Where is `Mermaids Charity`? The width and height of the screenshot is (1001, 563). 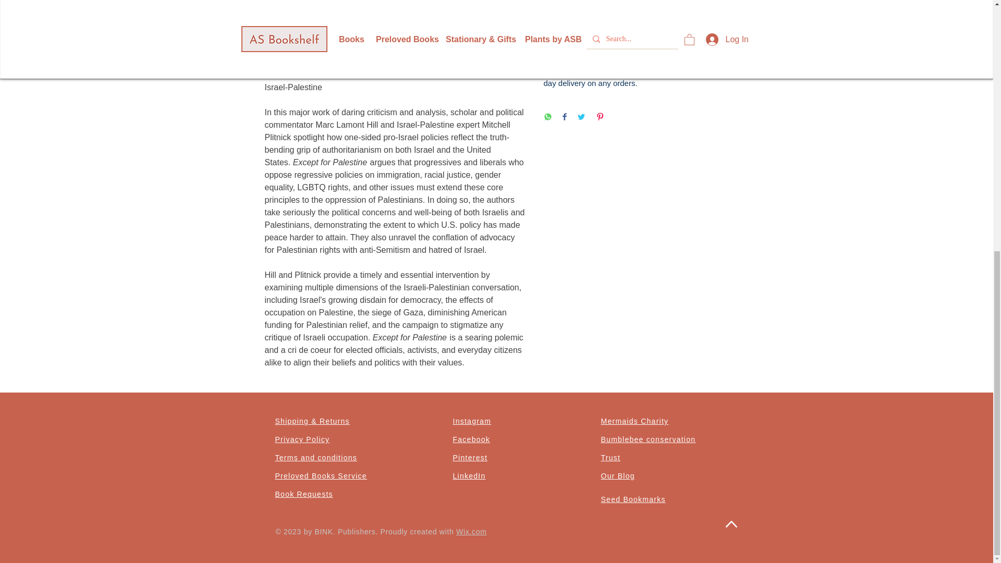
Mermaids Charity is located at coordinates (634, 421).